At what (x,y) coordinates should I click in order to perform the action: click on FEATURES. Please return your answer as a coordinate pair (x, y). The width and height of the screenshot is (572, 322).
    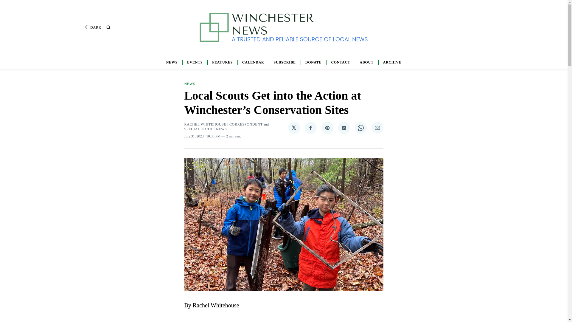
    Looking at the image, I should click on (222, 62).